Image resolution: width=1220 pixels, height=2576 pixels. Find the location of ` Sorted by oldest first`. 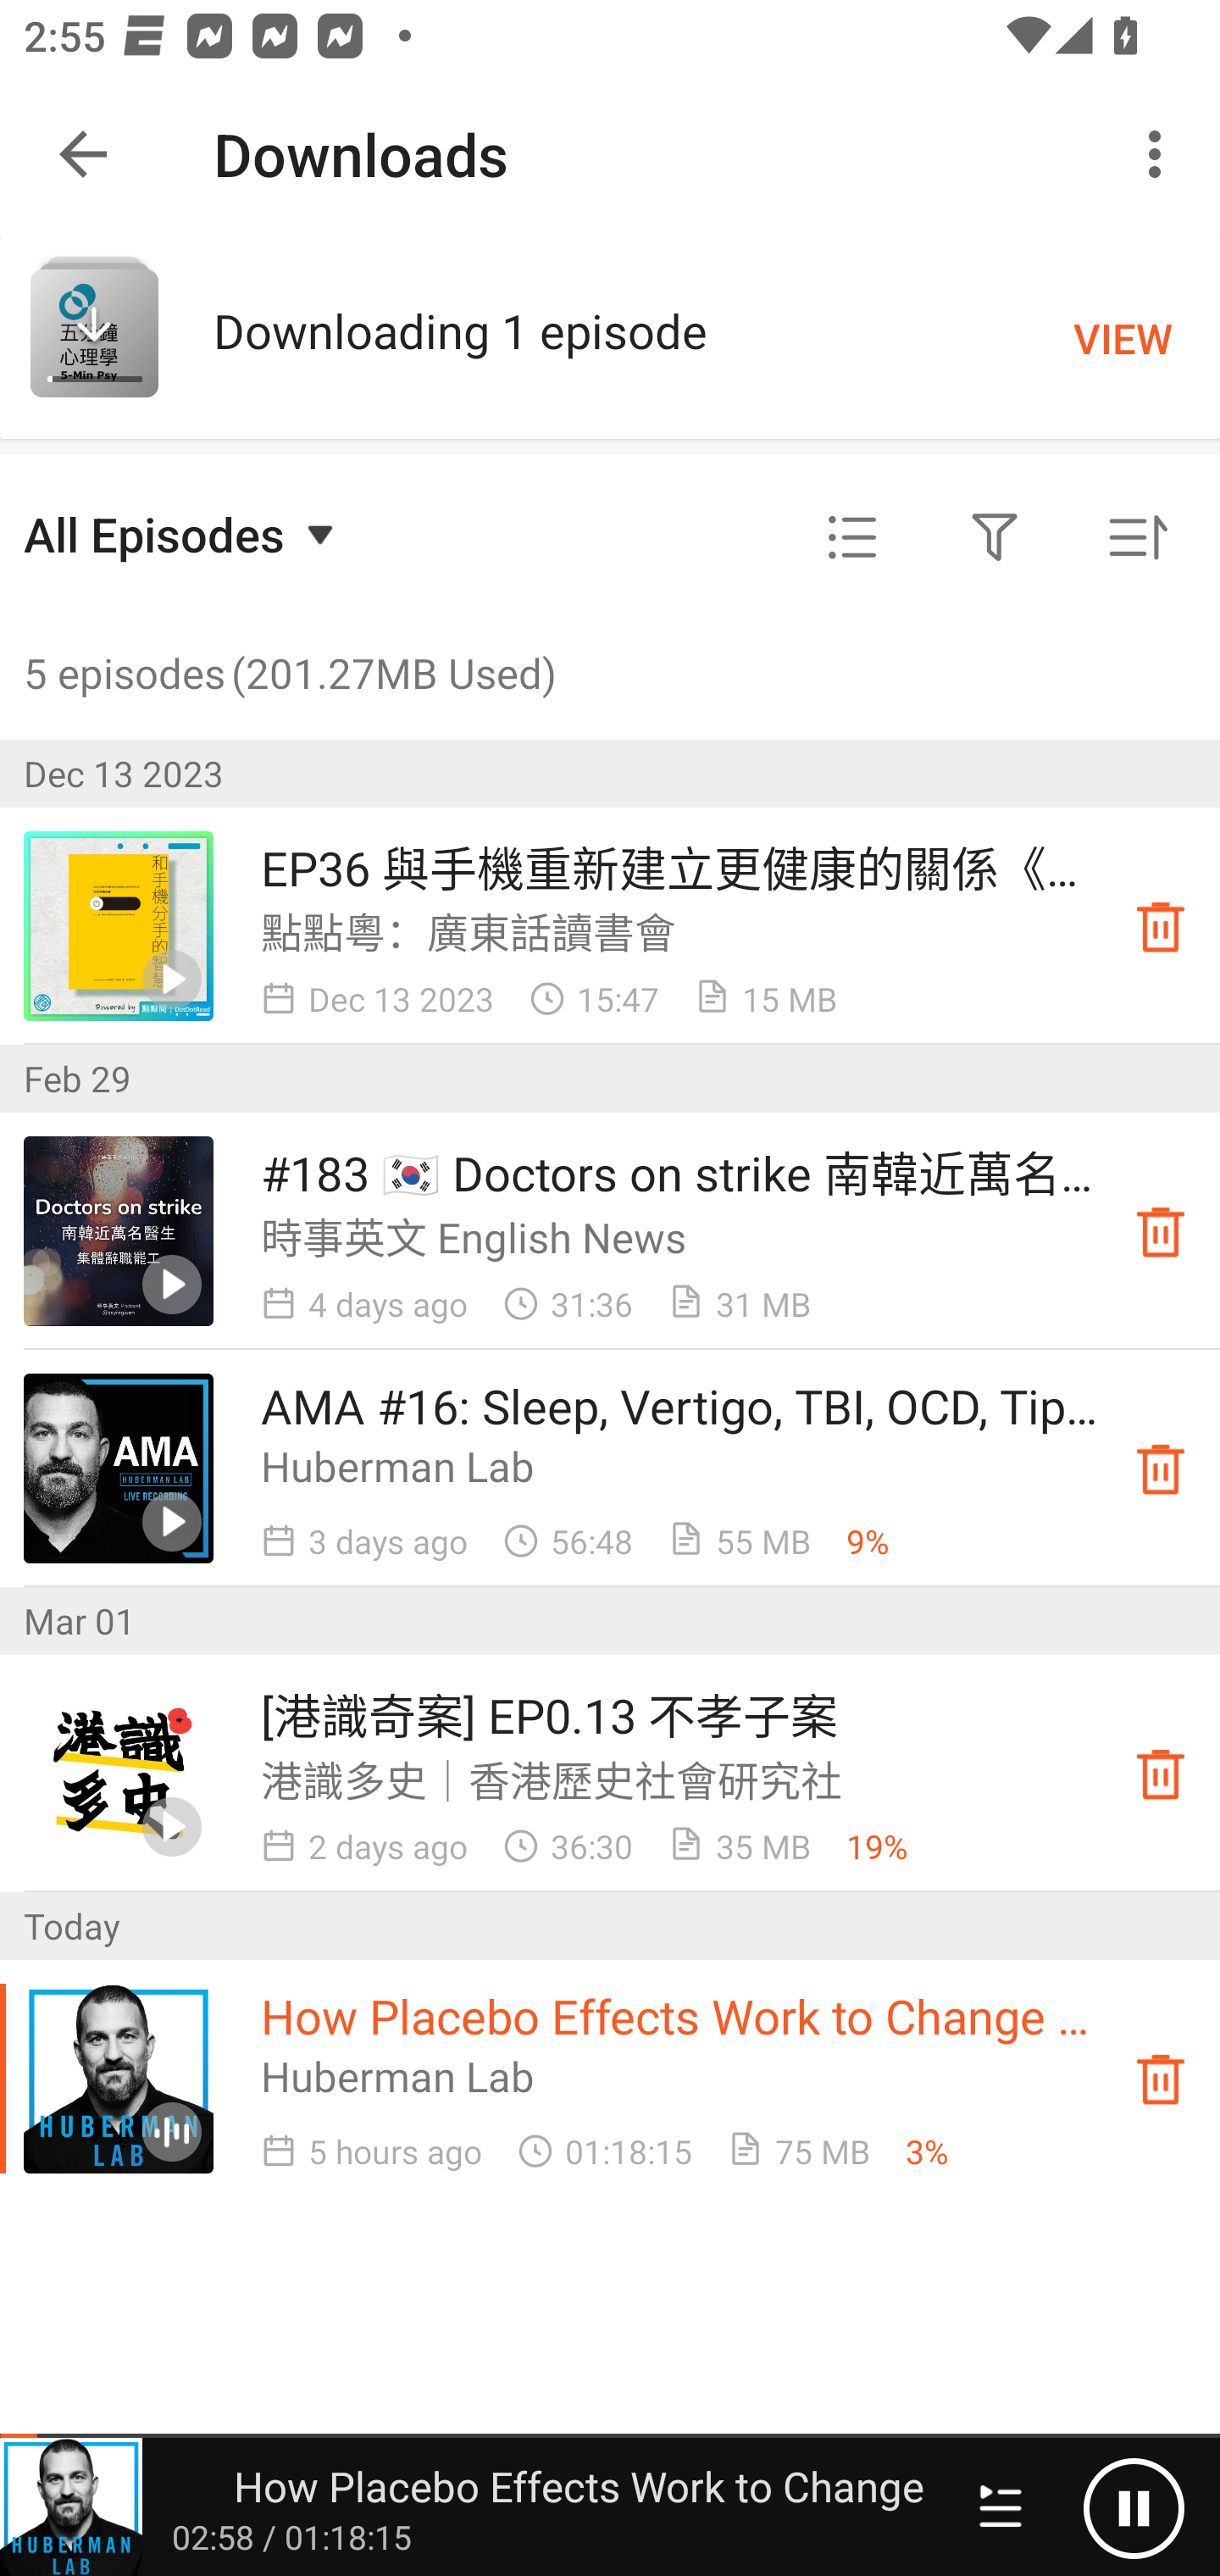

 Sorted by oldest first is located at coordinates (1137, 538).